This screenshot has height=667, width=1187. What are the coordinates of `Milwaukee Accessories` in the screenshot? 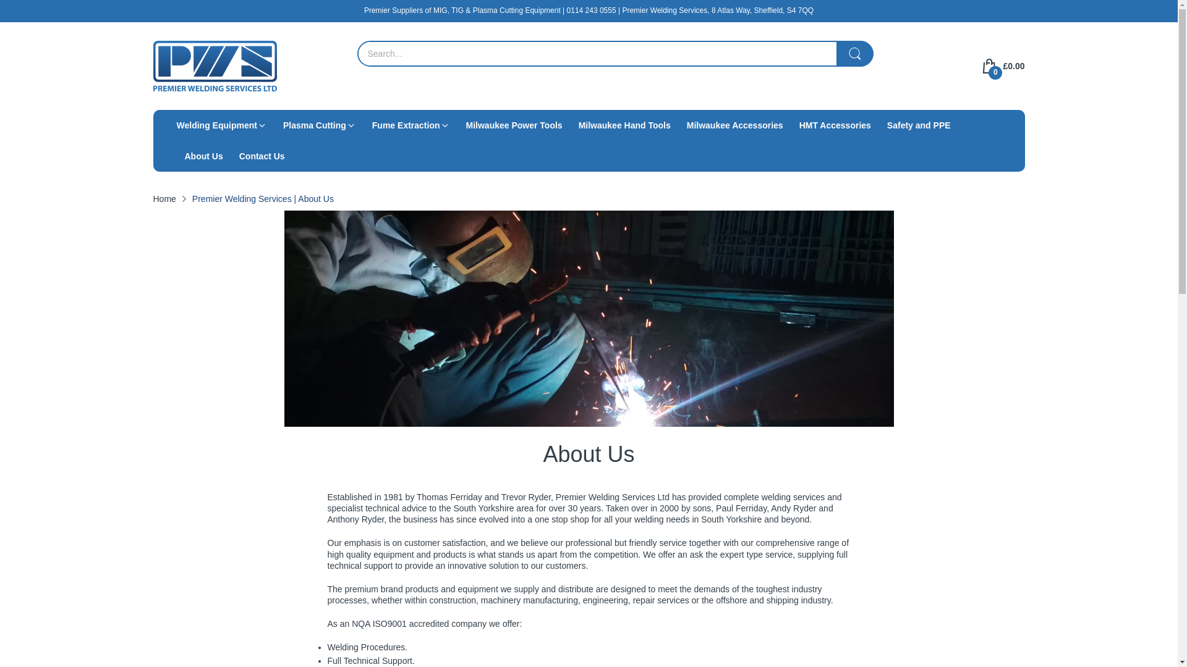 It's located at (735, 125).